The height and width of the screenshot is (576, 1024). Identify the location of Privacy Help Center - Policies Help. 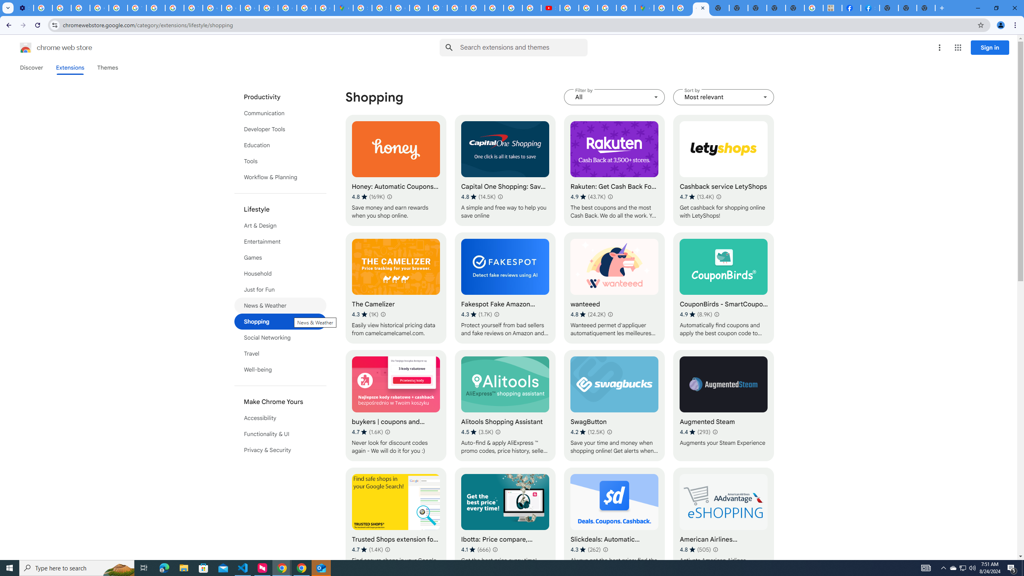
(118, 8).